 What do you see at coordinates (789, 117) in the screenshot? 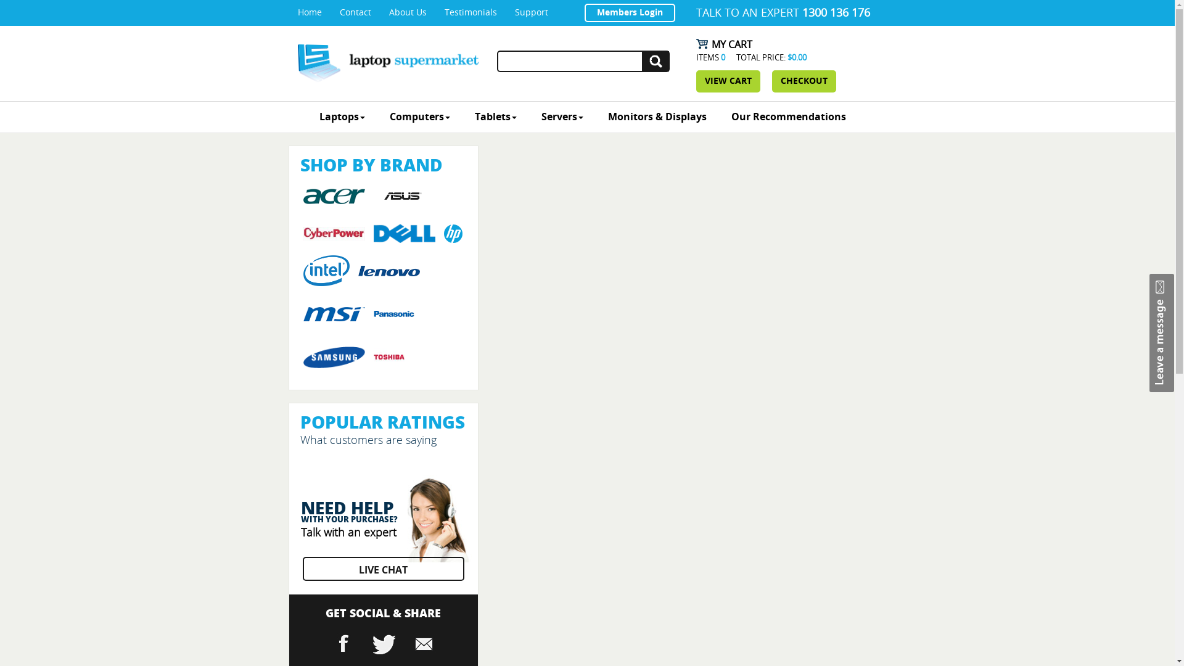
I see `Our Recommendations` at bounding box center [789, 117].